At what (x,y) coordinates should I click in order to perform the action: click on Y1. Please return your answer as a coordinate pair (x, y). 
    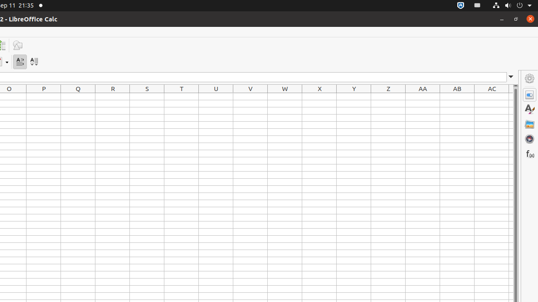
    Looking at the image, I should click on (354, 96).